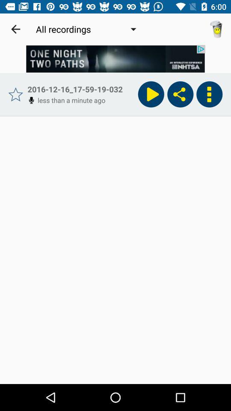 The image size is (231, 411). I want to click on go to advertisement option, so click(115, 59).